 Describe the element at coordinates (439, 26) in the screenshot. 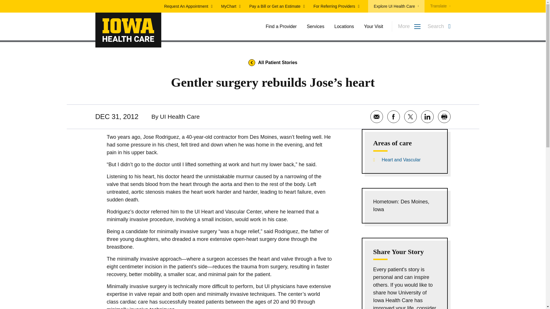

I see `Search` at that location.